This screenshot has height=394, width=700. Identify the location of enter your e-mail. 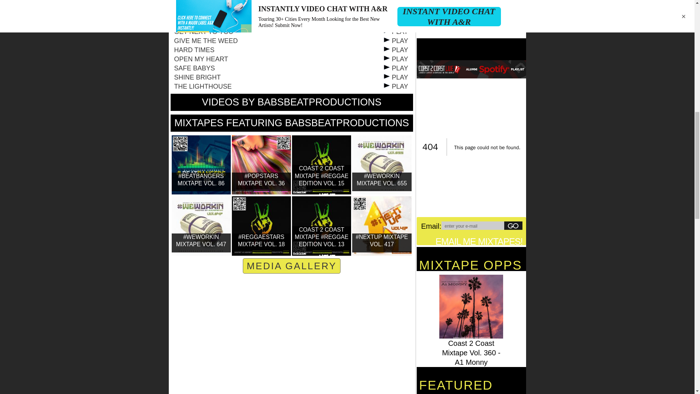
(472, 225).